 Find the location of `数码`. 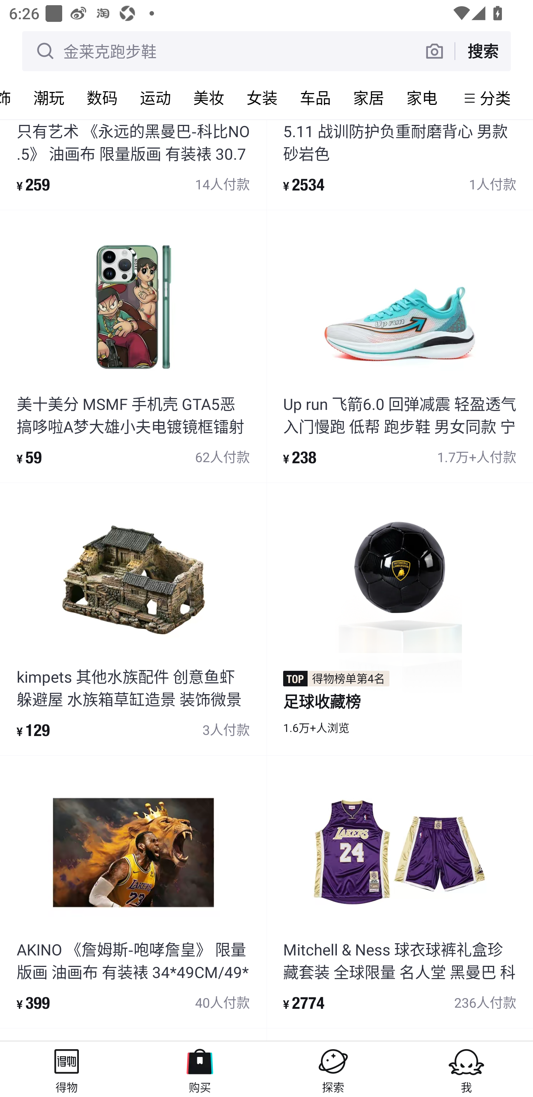

数码 is located at coordinates (102, 97).